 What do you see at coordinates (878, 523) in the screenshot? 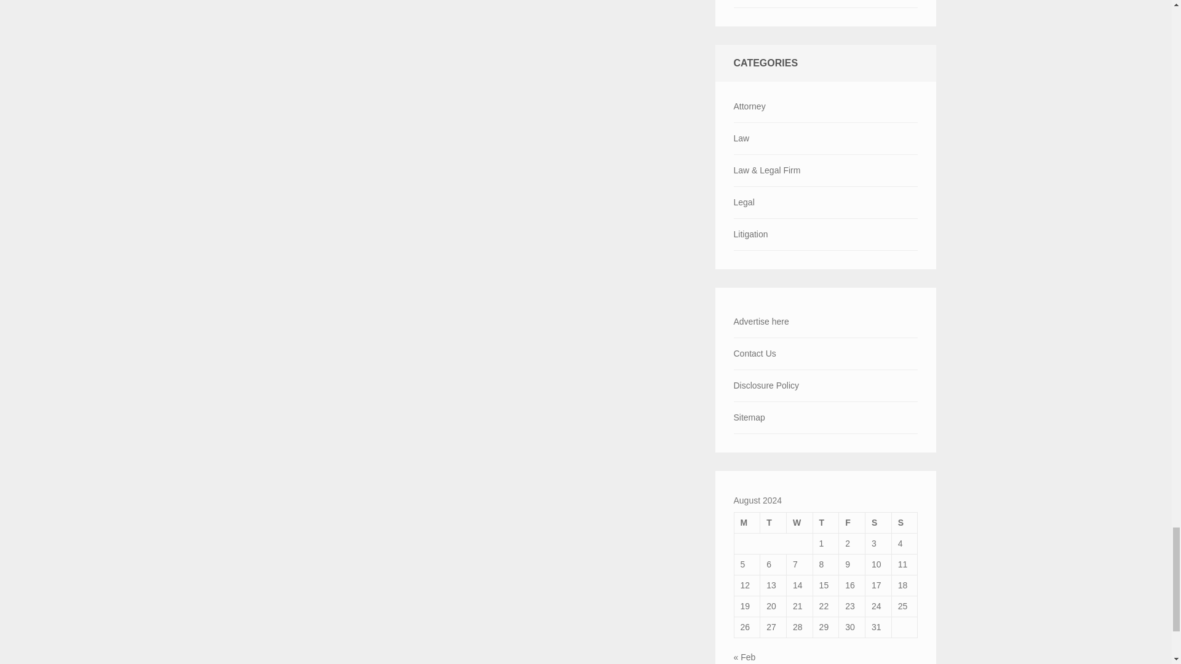
I see `Saturday` at bounding box center [878, 523].